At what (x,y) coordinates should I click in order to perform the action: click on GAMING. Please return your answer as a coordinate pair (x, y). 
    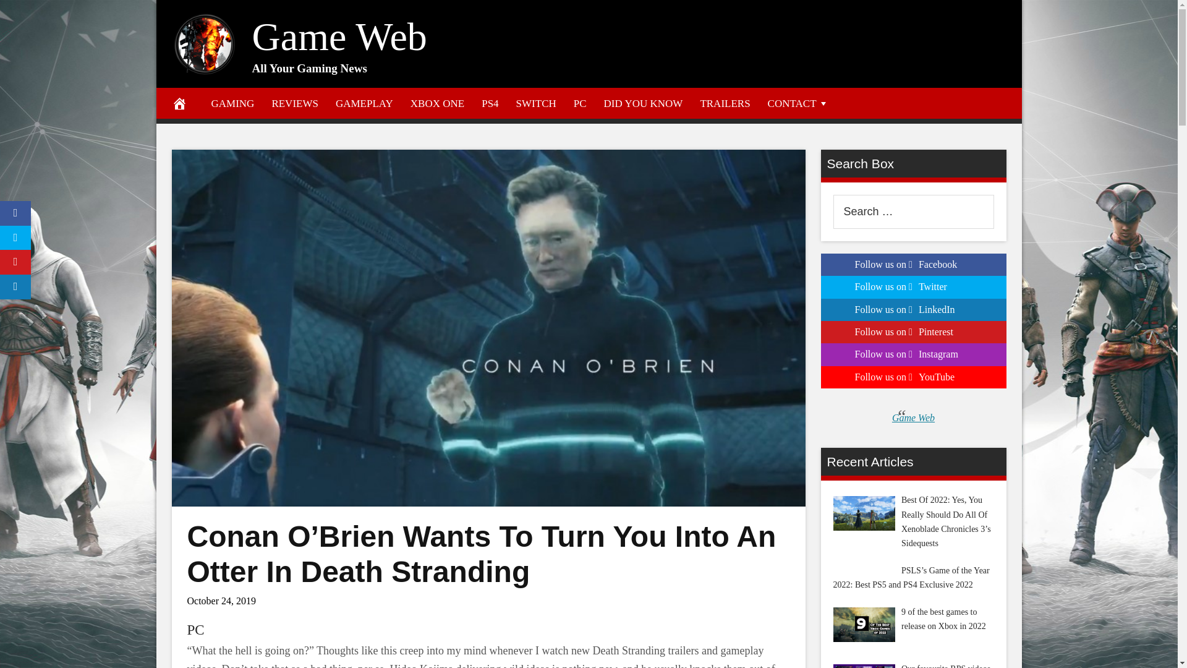
    Looking at the image, I should click on (233, 103).